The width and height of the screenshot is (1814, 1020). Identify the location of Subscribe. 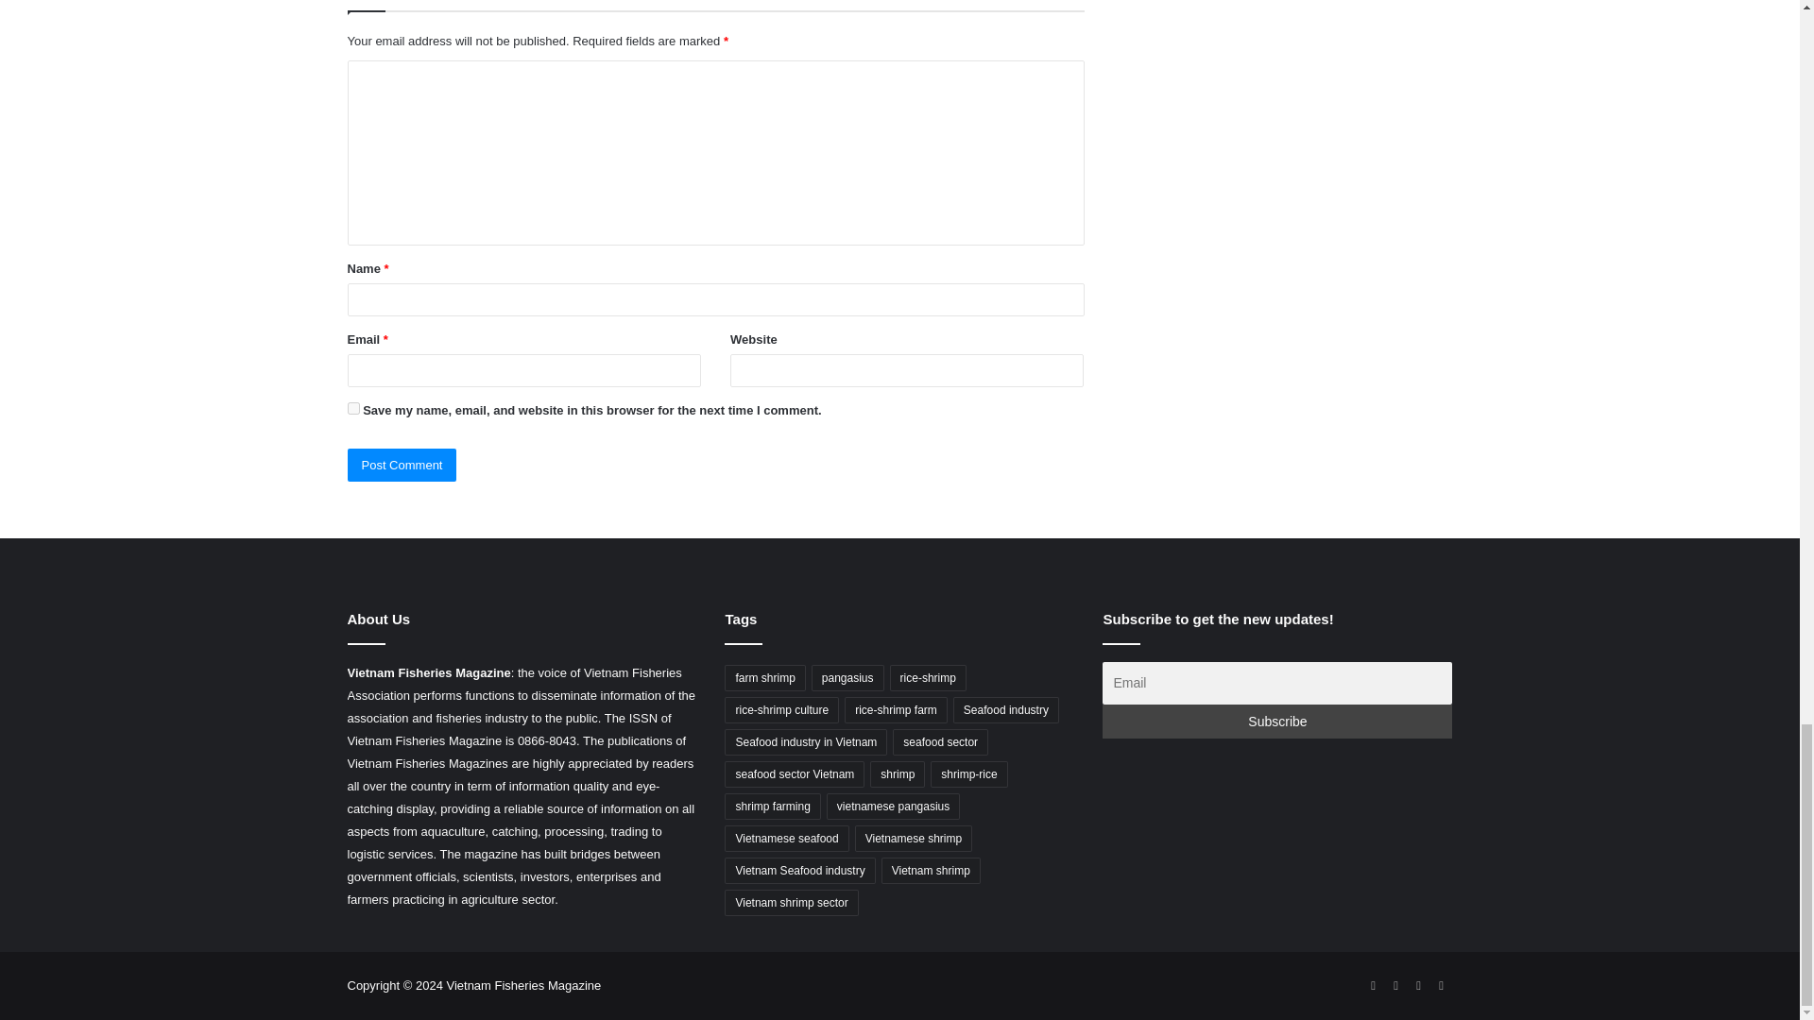
(1277, 722).